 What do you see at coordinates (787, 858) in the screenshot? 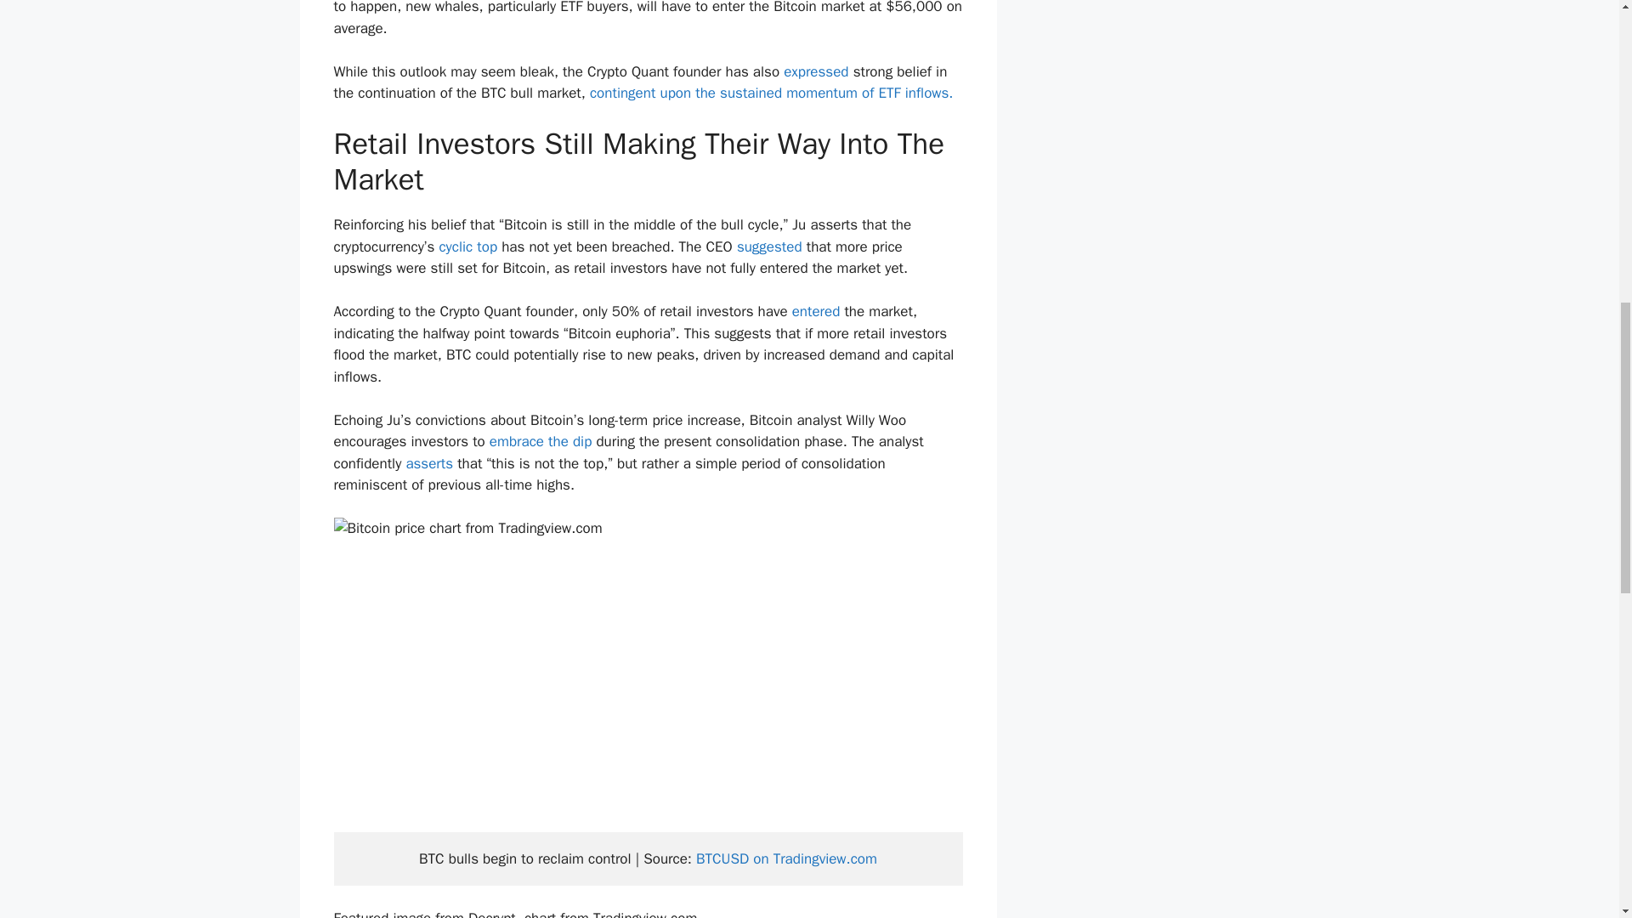
I see `BTCUSD on Tradingview.com` at bounding box center [787, 858].